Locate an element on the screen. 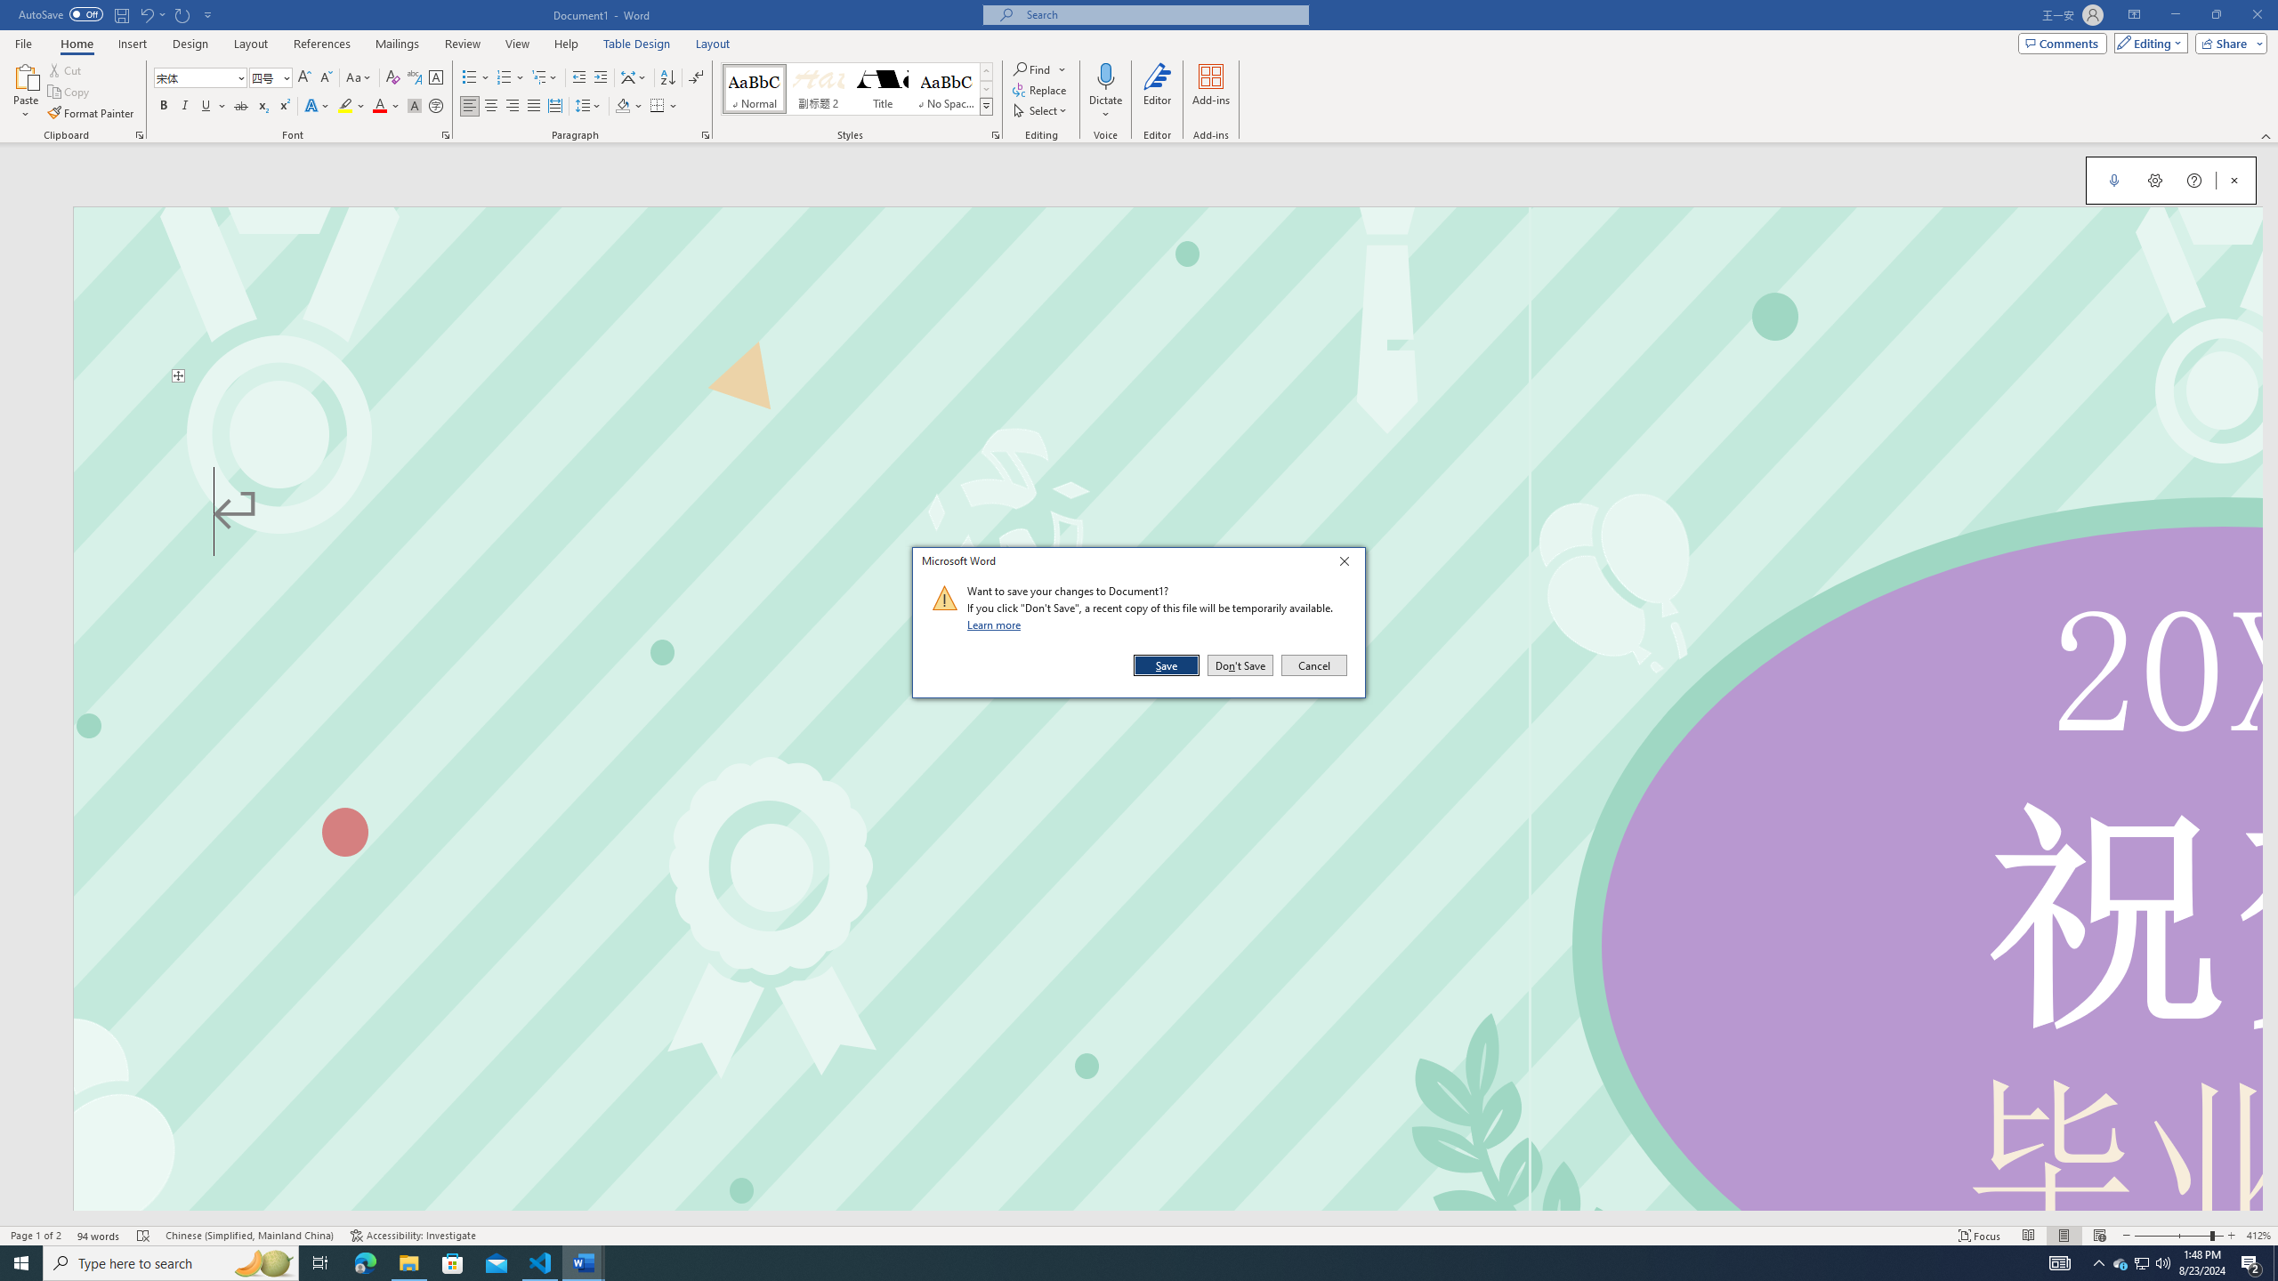 The image size is (2278, 1281). Replace... is located at coordinates (1041, 89).